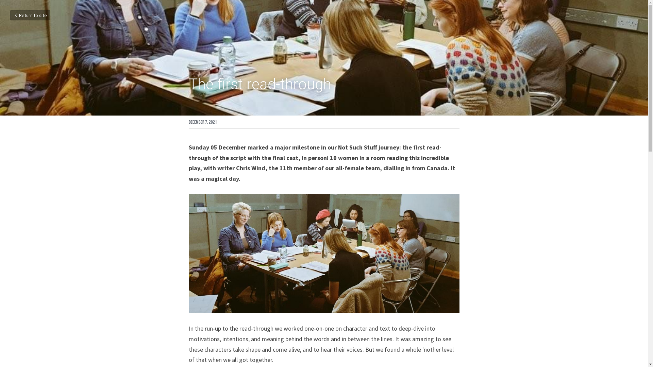 This screenshot has width=653, height=367. Describe the element at coordinates (30, 15) in the screenshot. I see `Return to site` at that location.